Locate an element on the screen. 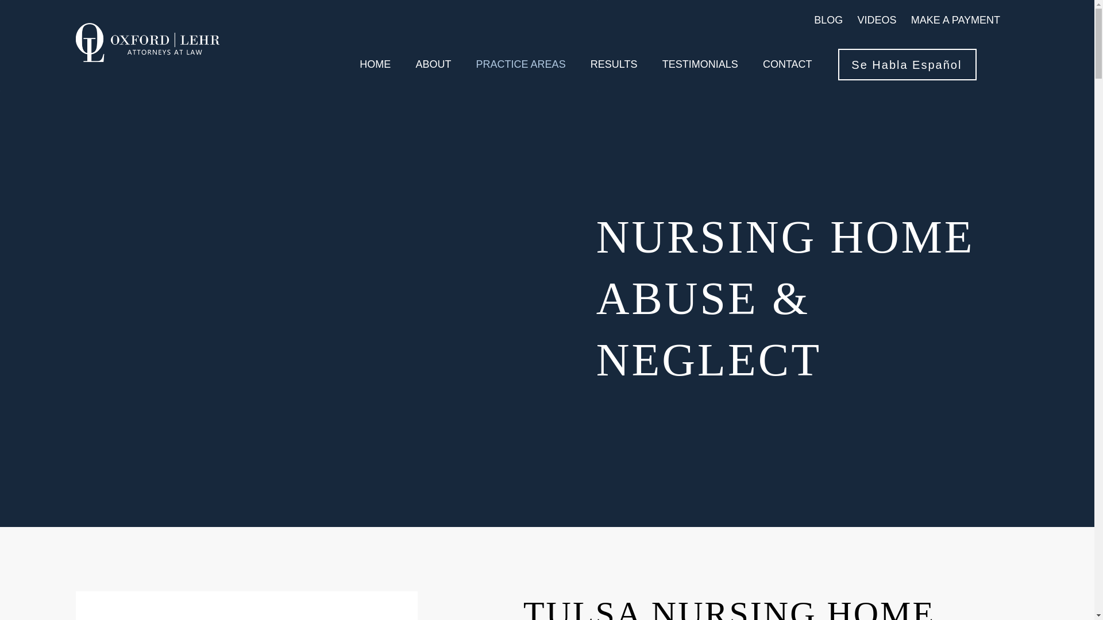  BLOG is located at coordinates (828, 20).